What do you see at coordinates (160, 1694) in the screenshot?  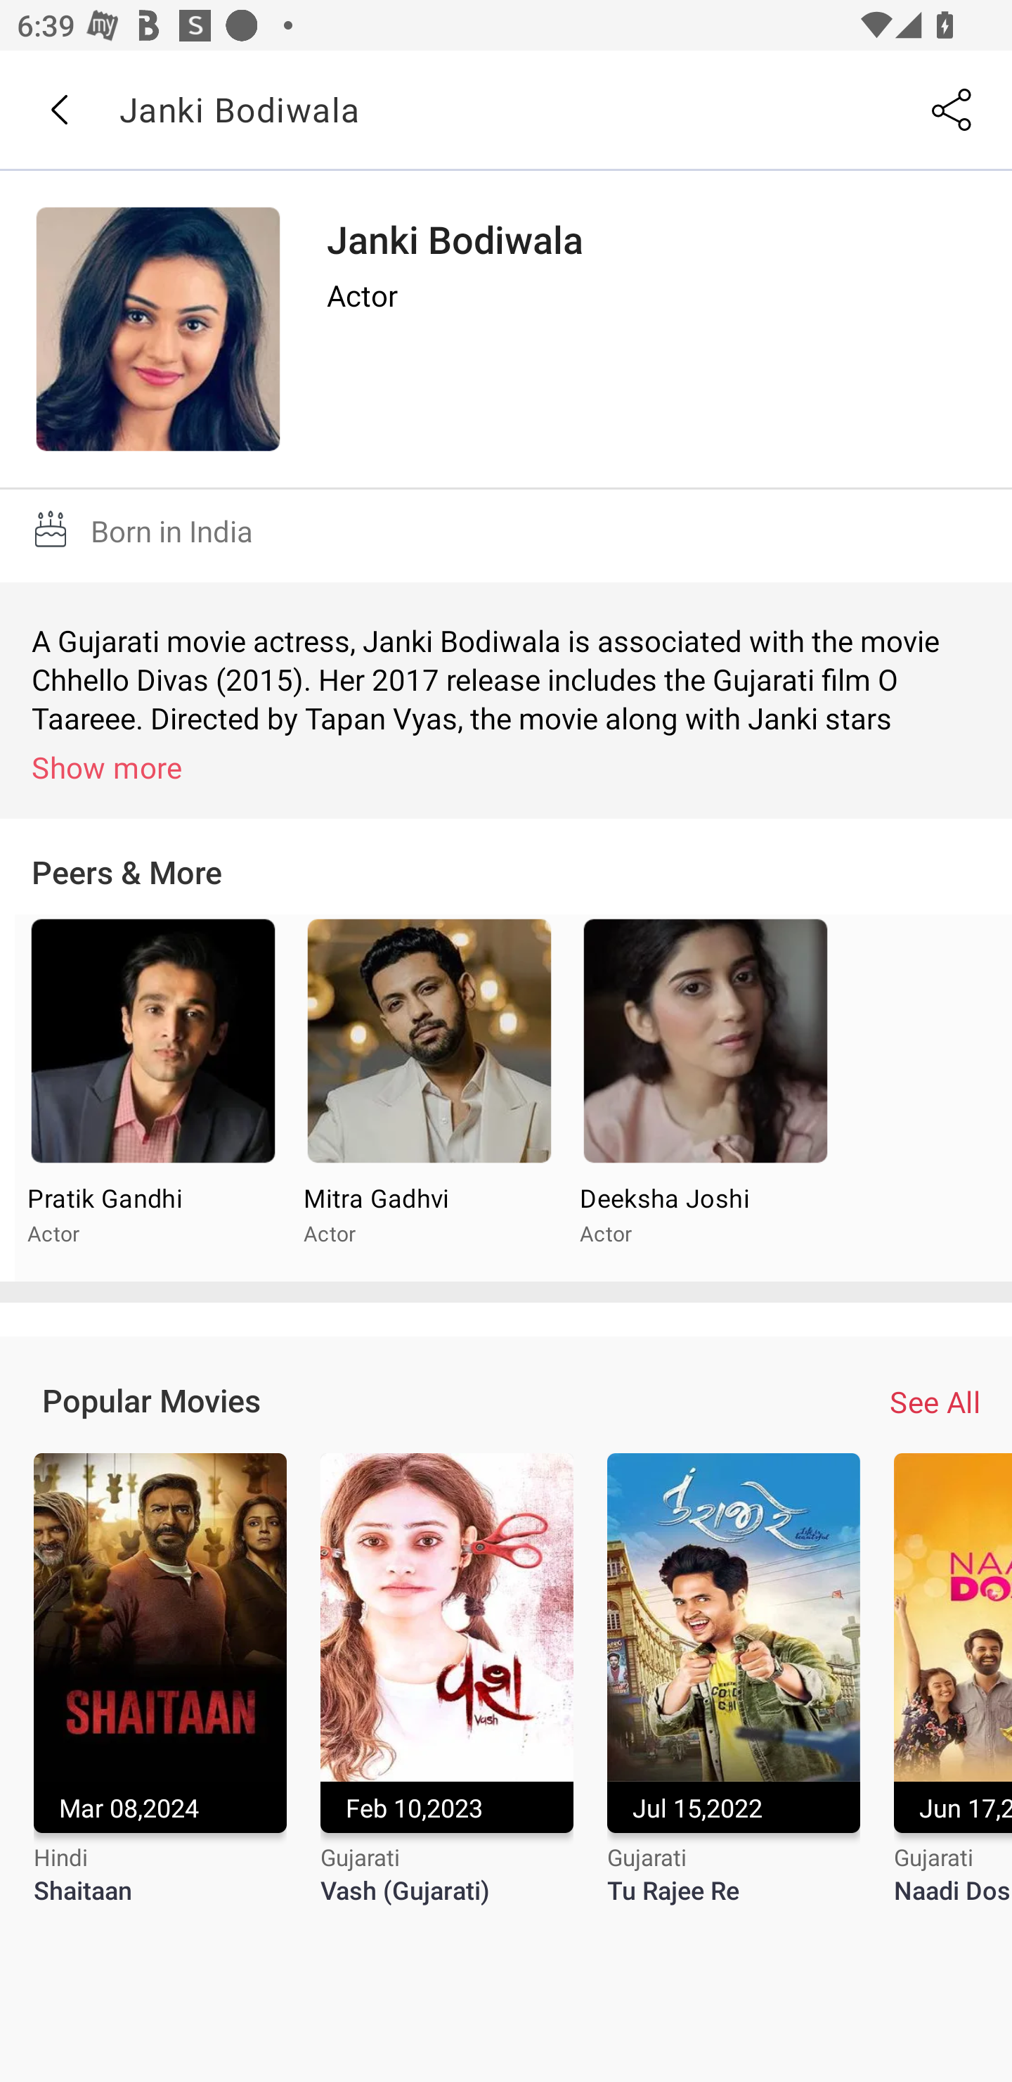 I see `Mar 08,2024 Hindi Shaitaan` at bounding box center [160, 1694].